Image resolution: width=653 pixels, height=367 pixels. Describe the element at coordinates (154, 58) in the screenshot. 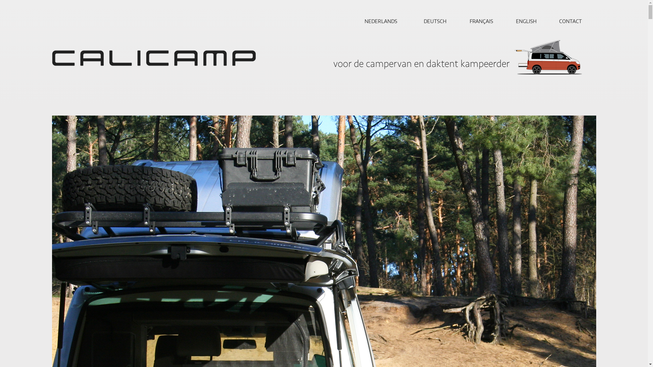

I see `Calicamp` at that location.